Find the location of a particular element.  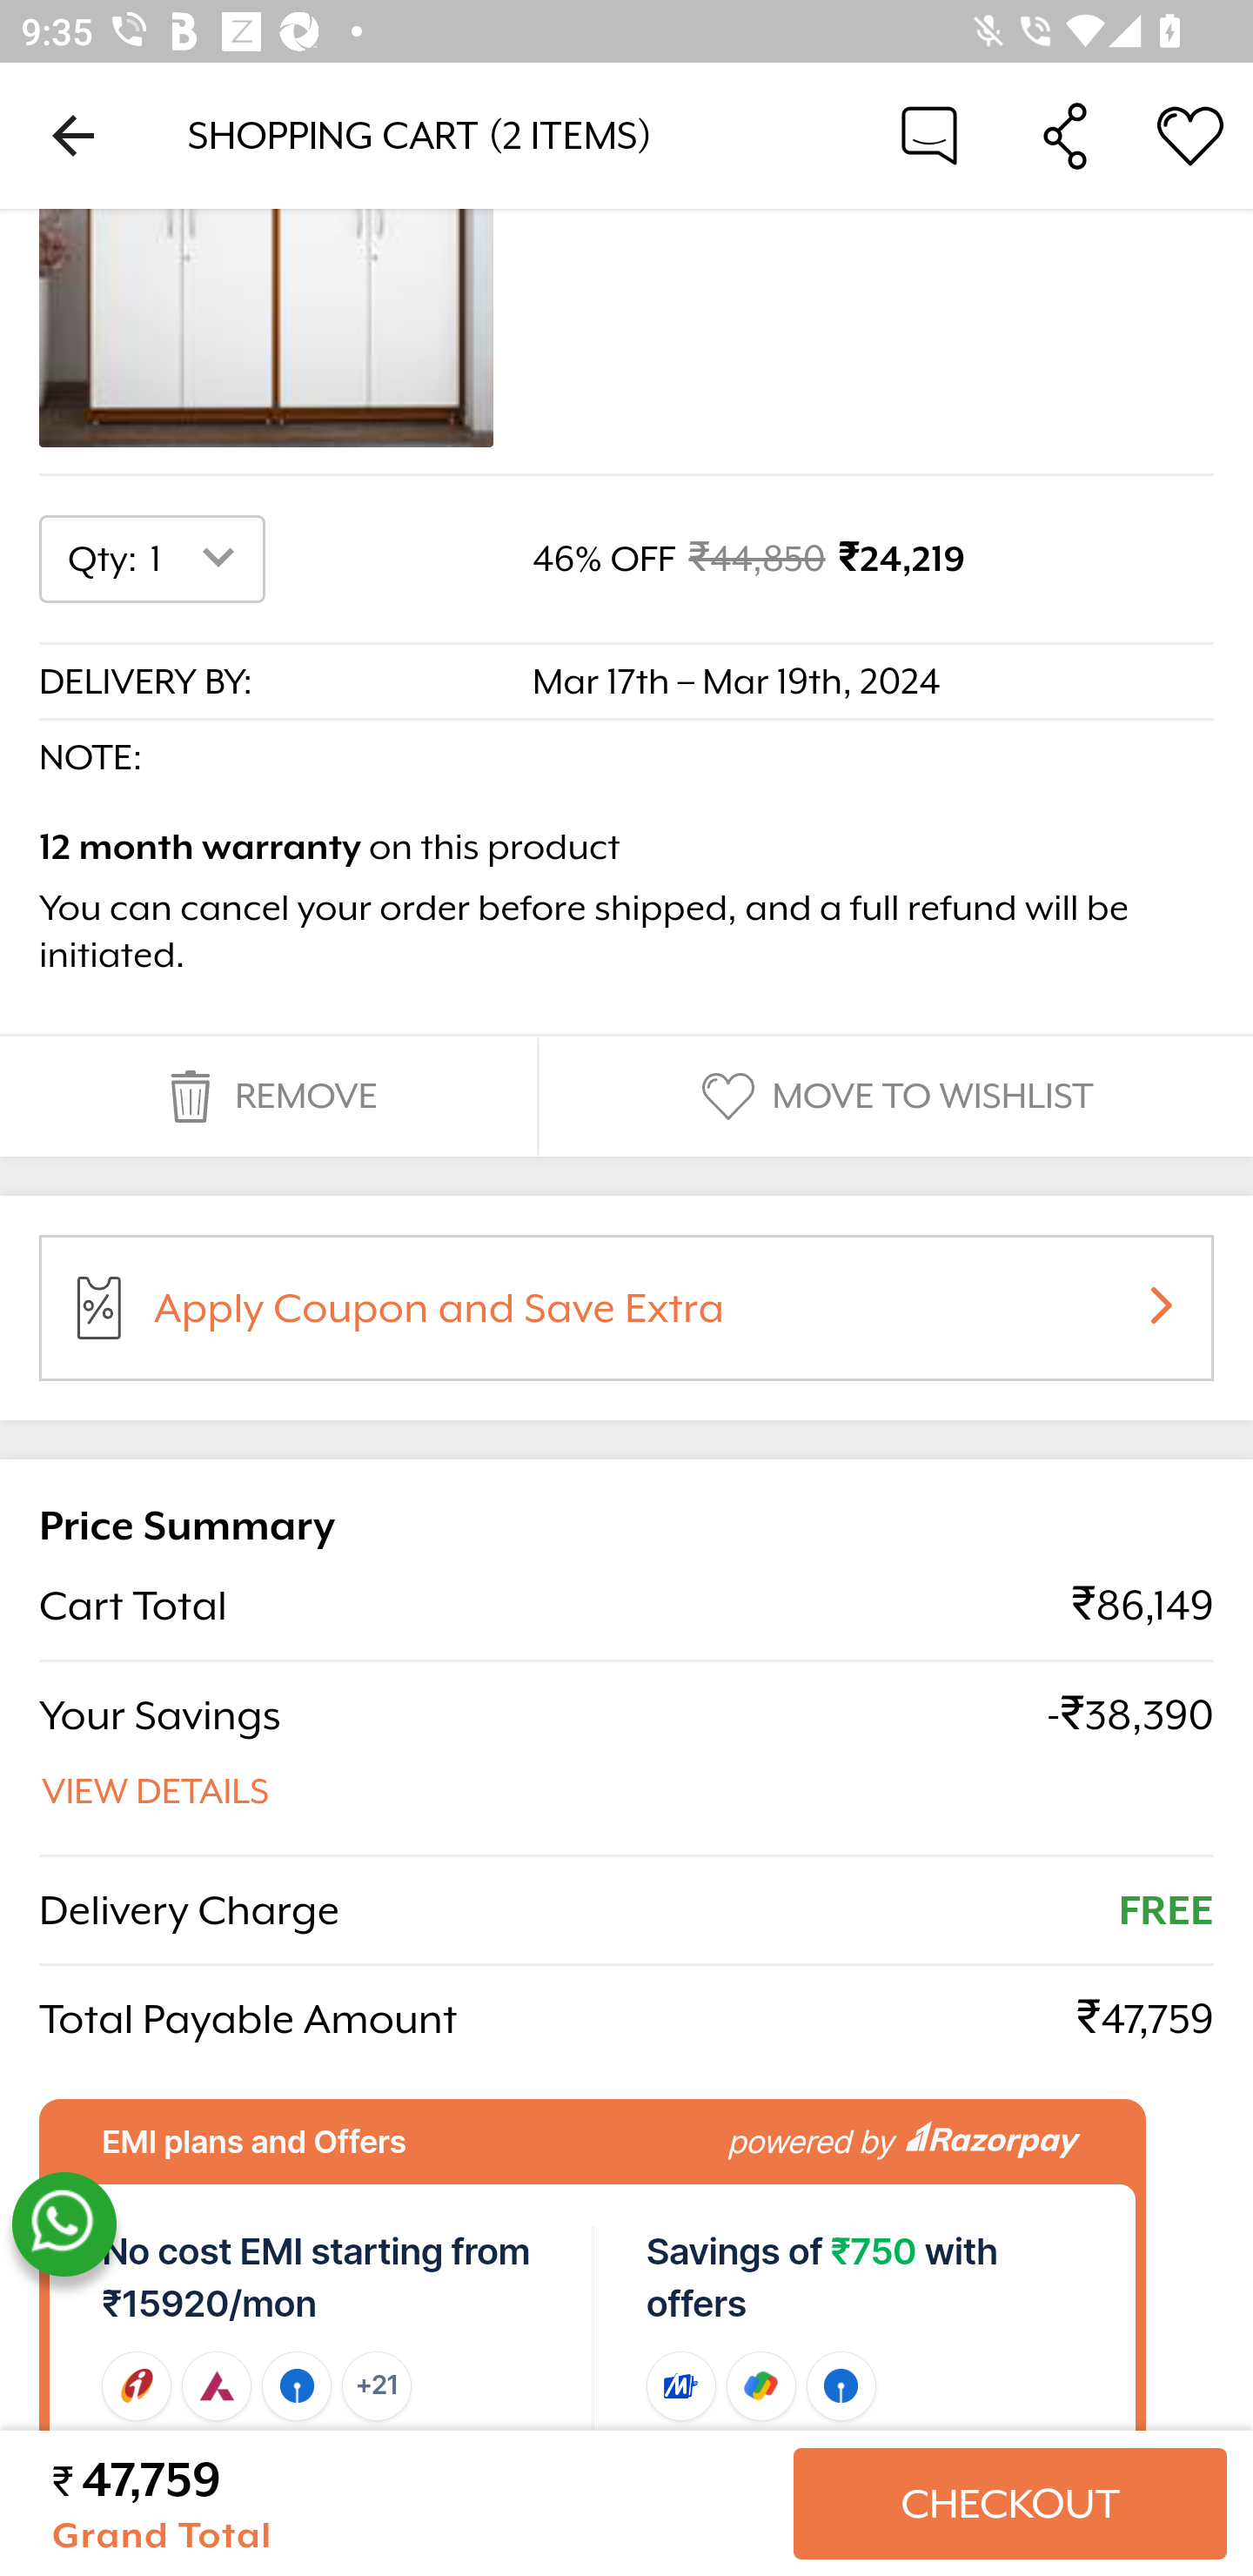

MOVE TO WISHLIST is located at coordinates (894, 1097).